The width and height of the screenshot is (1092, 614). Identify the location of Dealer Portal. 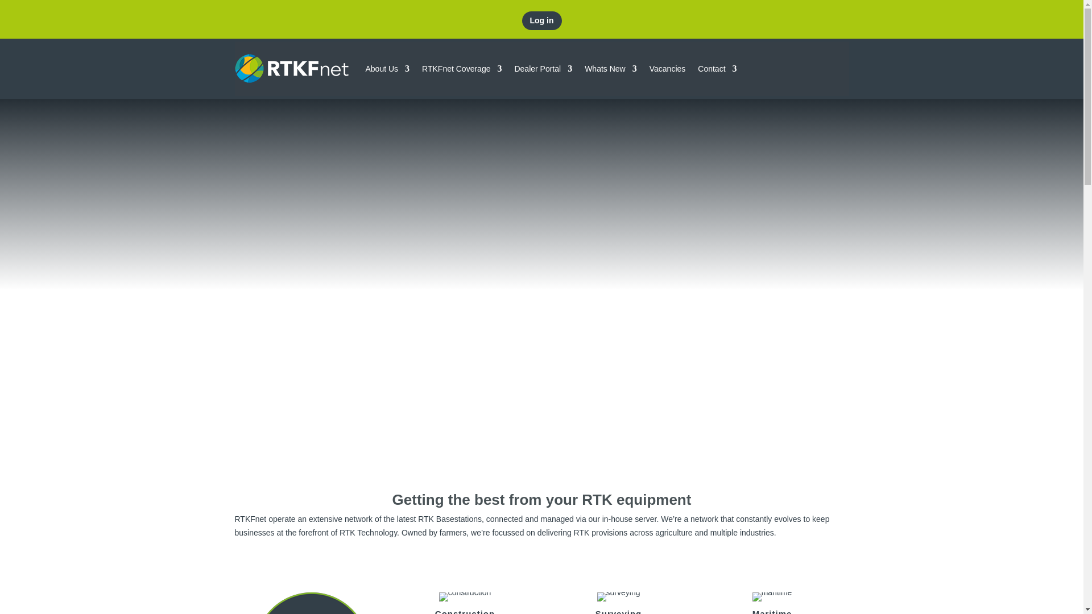
(543, 68).